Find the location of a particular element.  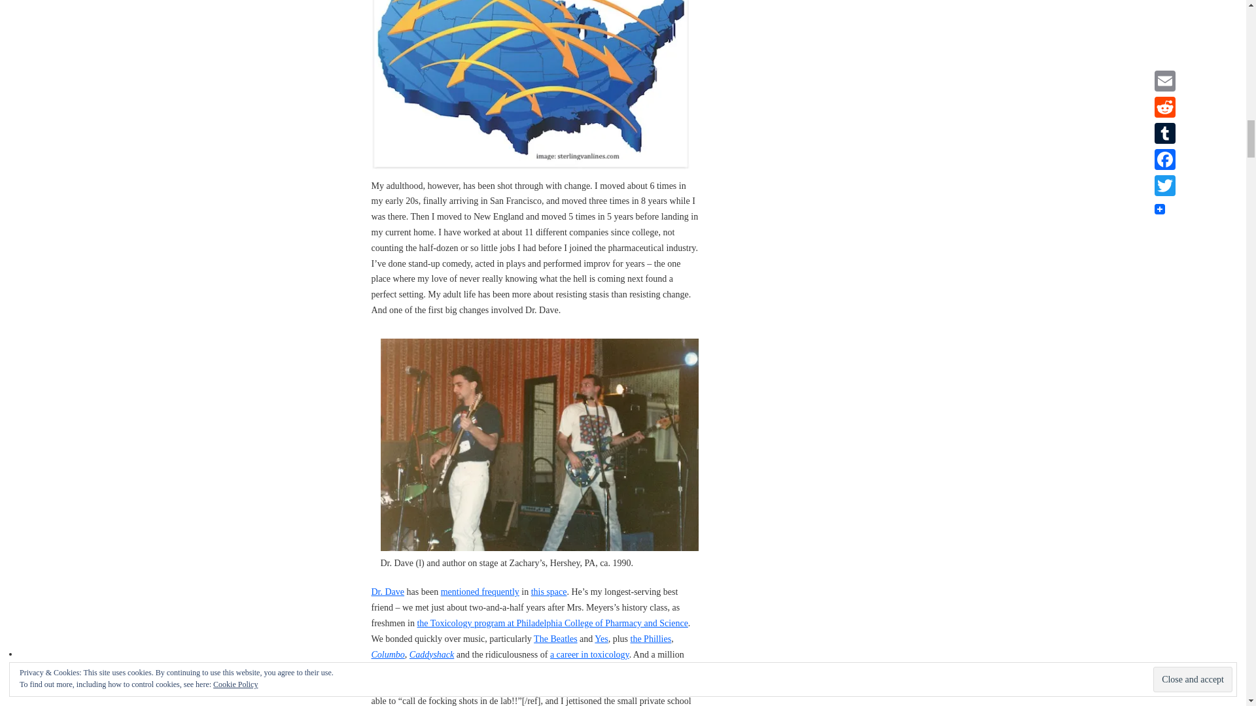

Dr. Dave is located at coordinates (388, 591).